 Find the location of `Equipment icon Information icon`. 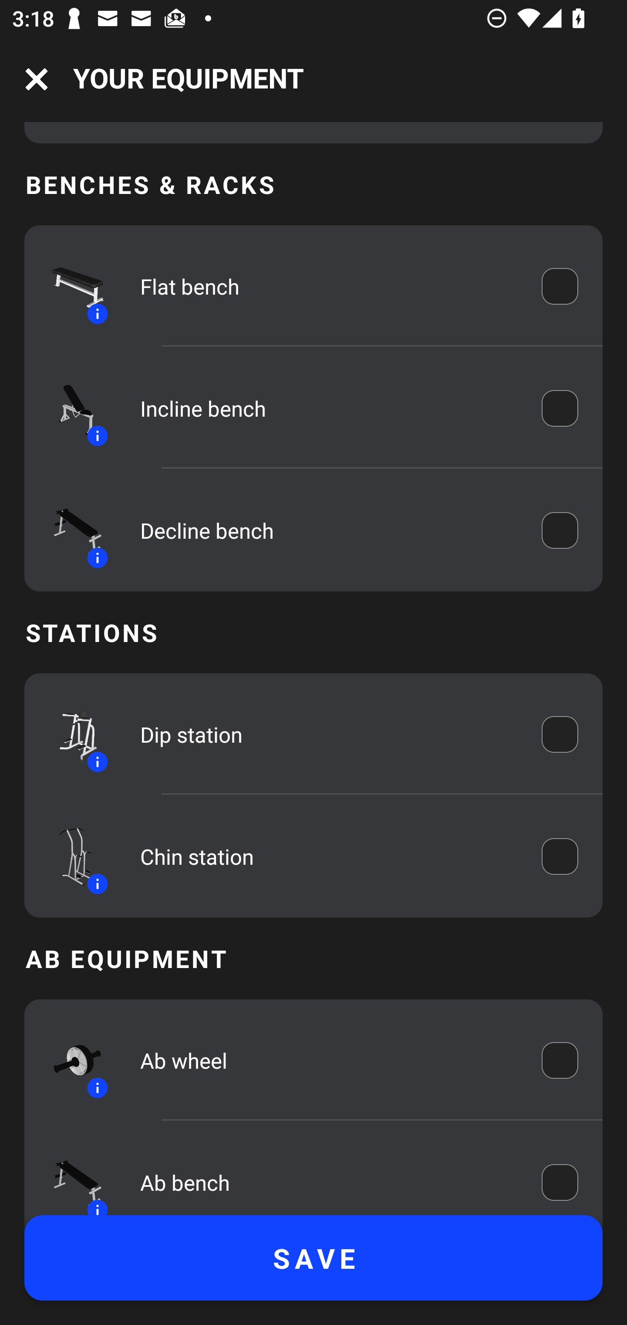

Equipment icon Information icon is located at coordinates (70, 1060).